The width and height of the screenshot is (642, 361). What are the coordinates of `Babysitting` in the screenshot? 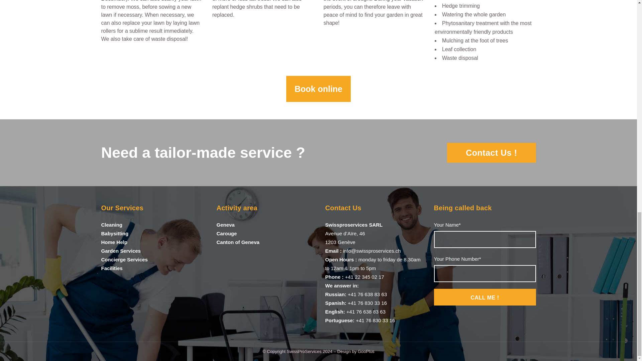 It's located at (114, 233).